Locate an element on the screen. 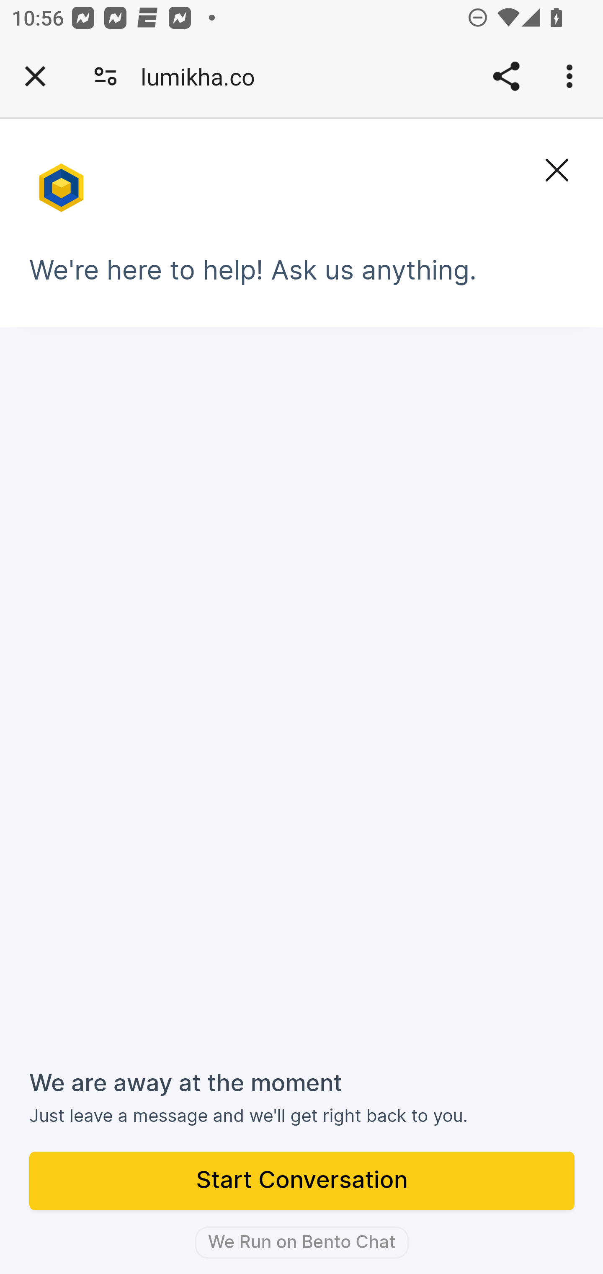  LUMI-ID-Avatar_Transparent-640w is located at coordinates (63, 181).